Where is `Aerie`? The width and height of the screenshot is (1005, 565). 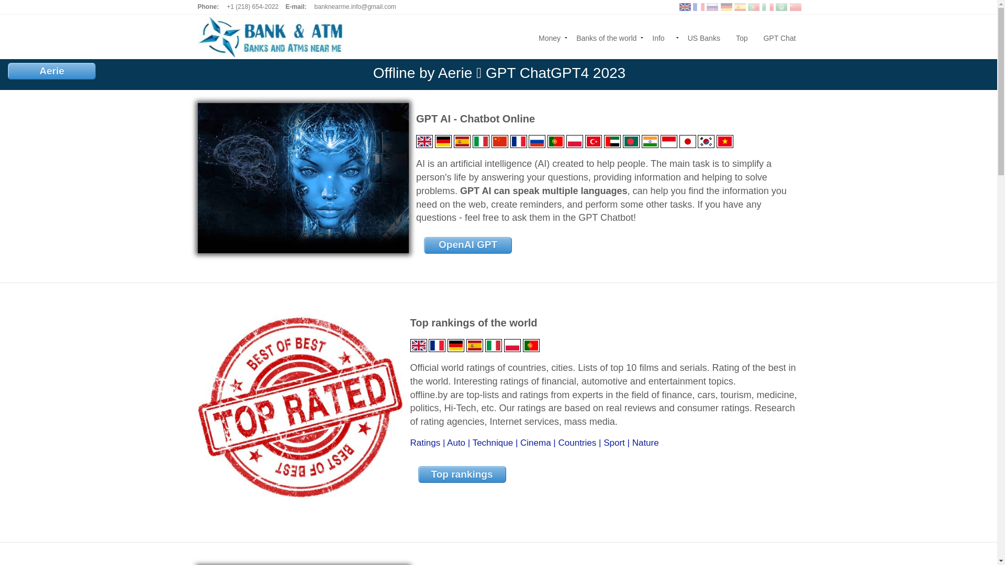
Aerie is located at coordinates (52, 71).